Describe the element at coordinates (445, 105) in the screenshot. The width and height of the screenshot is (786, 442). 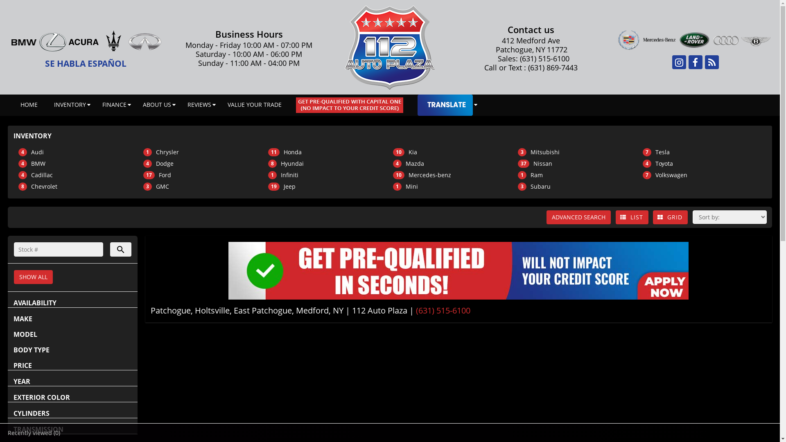
I see `Transilator` at that location.